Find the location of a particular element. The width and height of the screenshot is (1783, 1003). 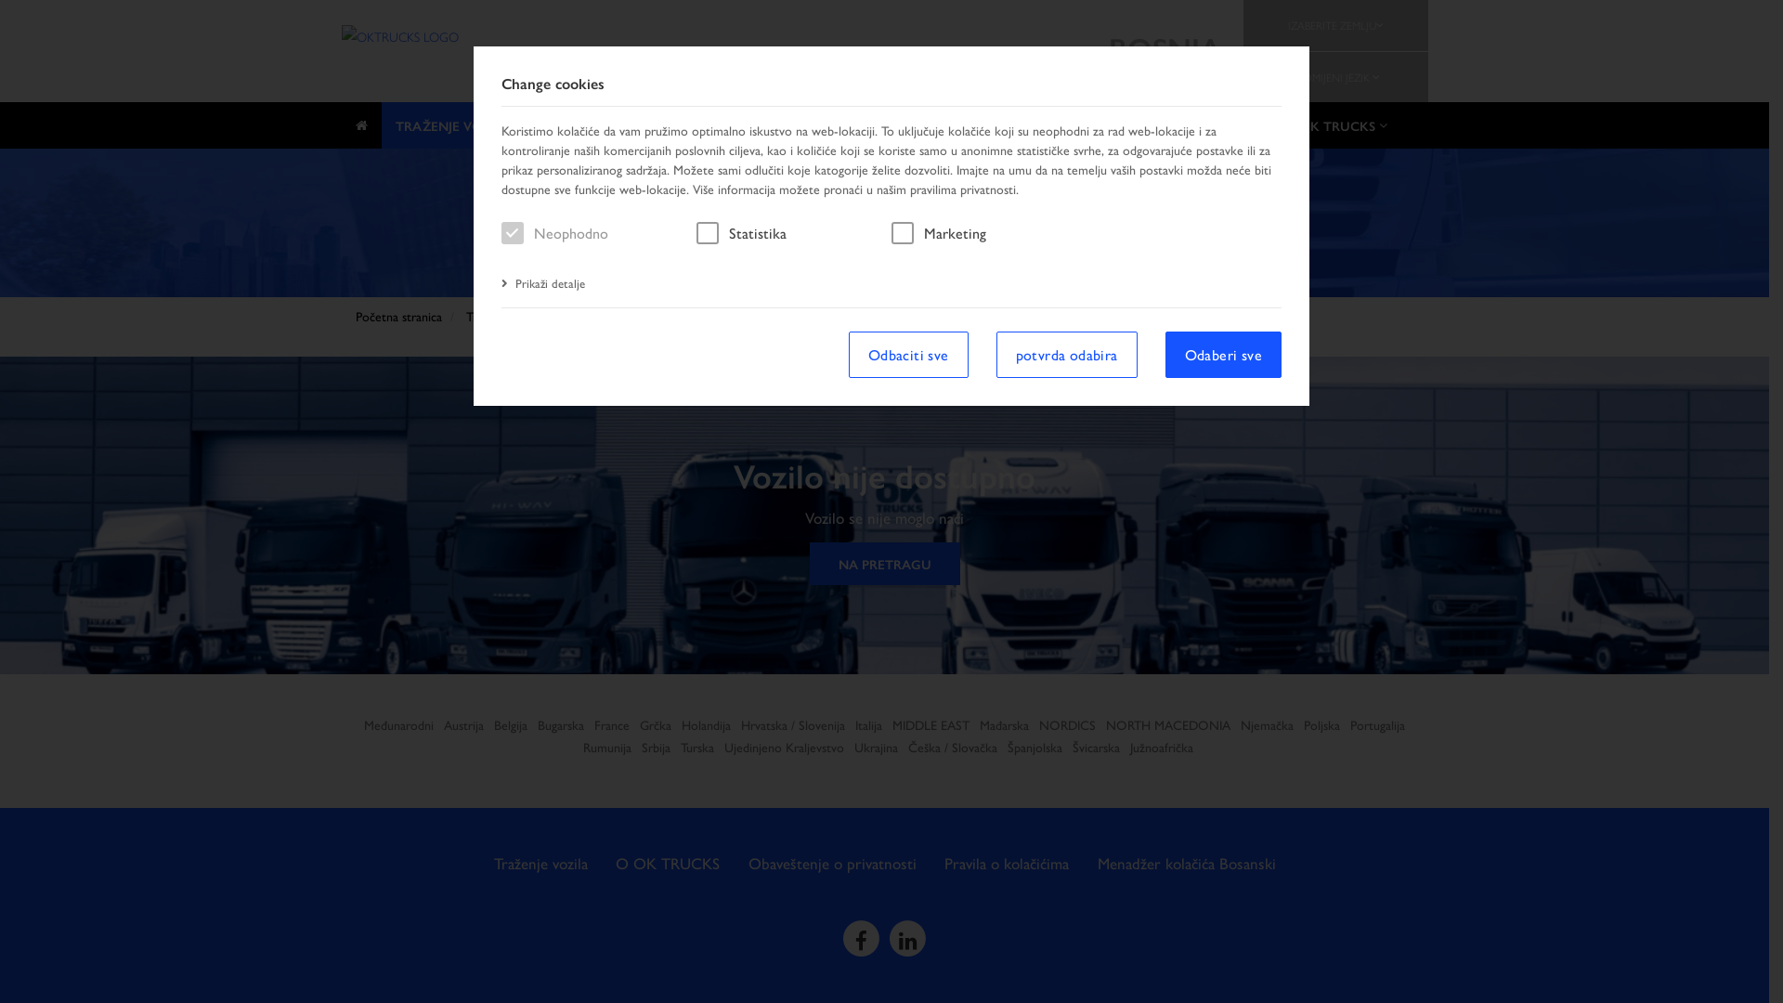

Ukrajina is located at coordinates (877, 747).